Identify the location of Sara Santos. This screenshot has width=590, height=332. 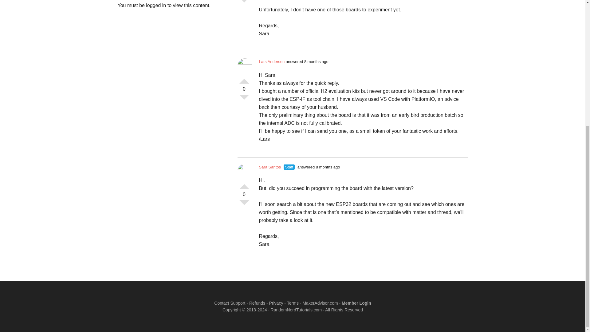
(270, 167).